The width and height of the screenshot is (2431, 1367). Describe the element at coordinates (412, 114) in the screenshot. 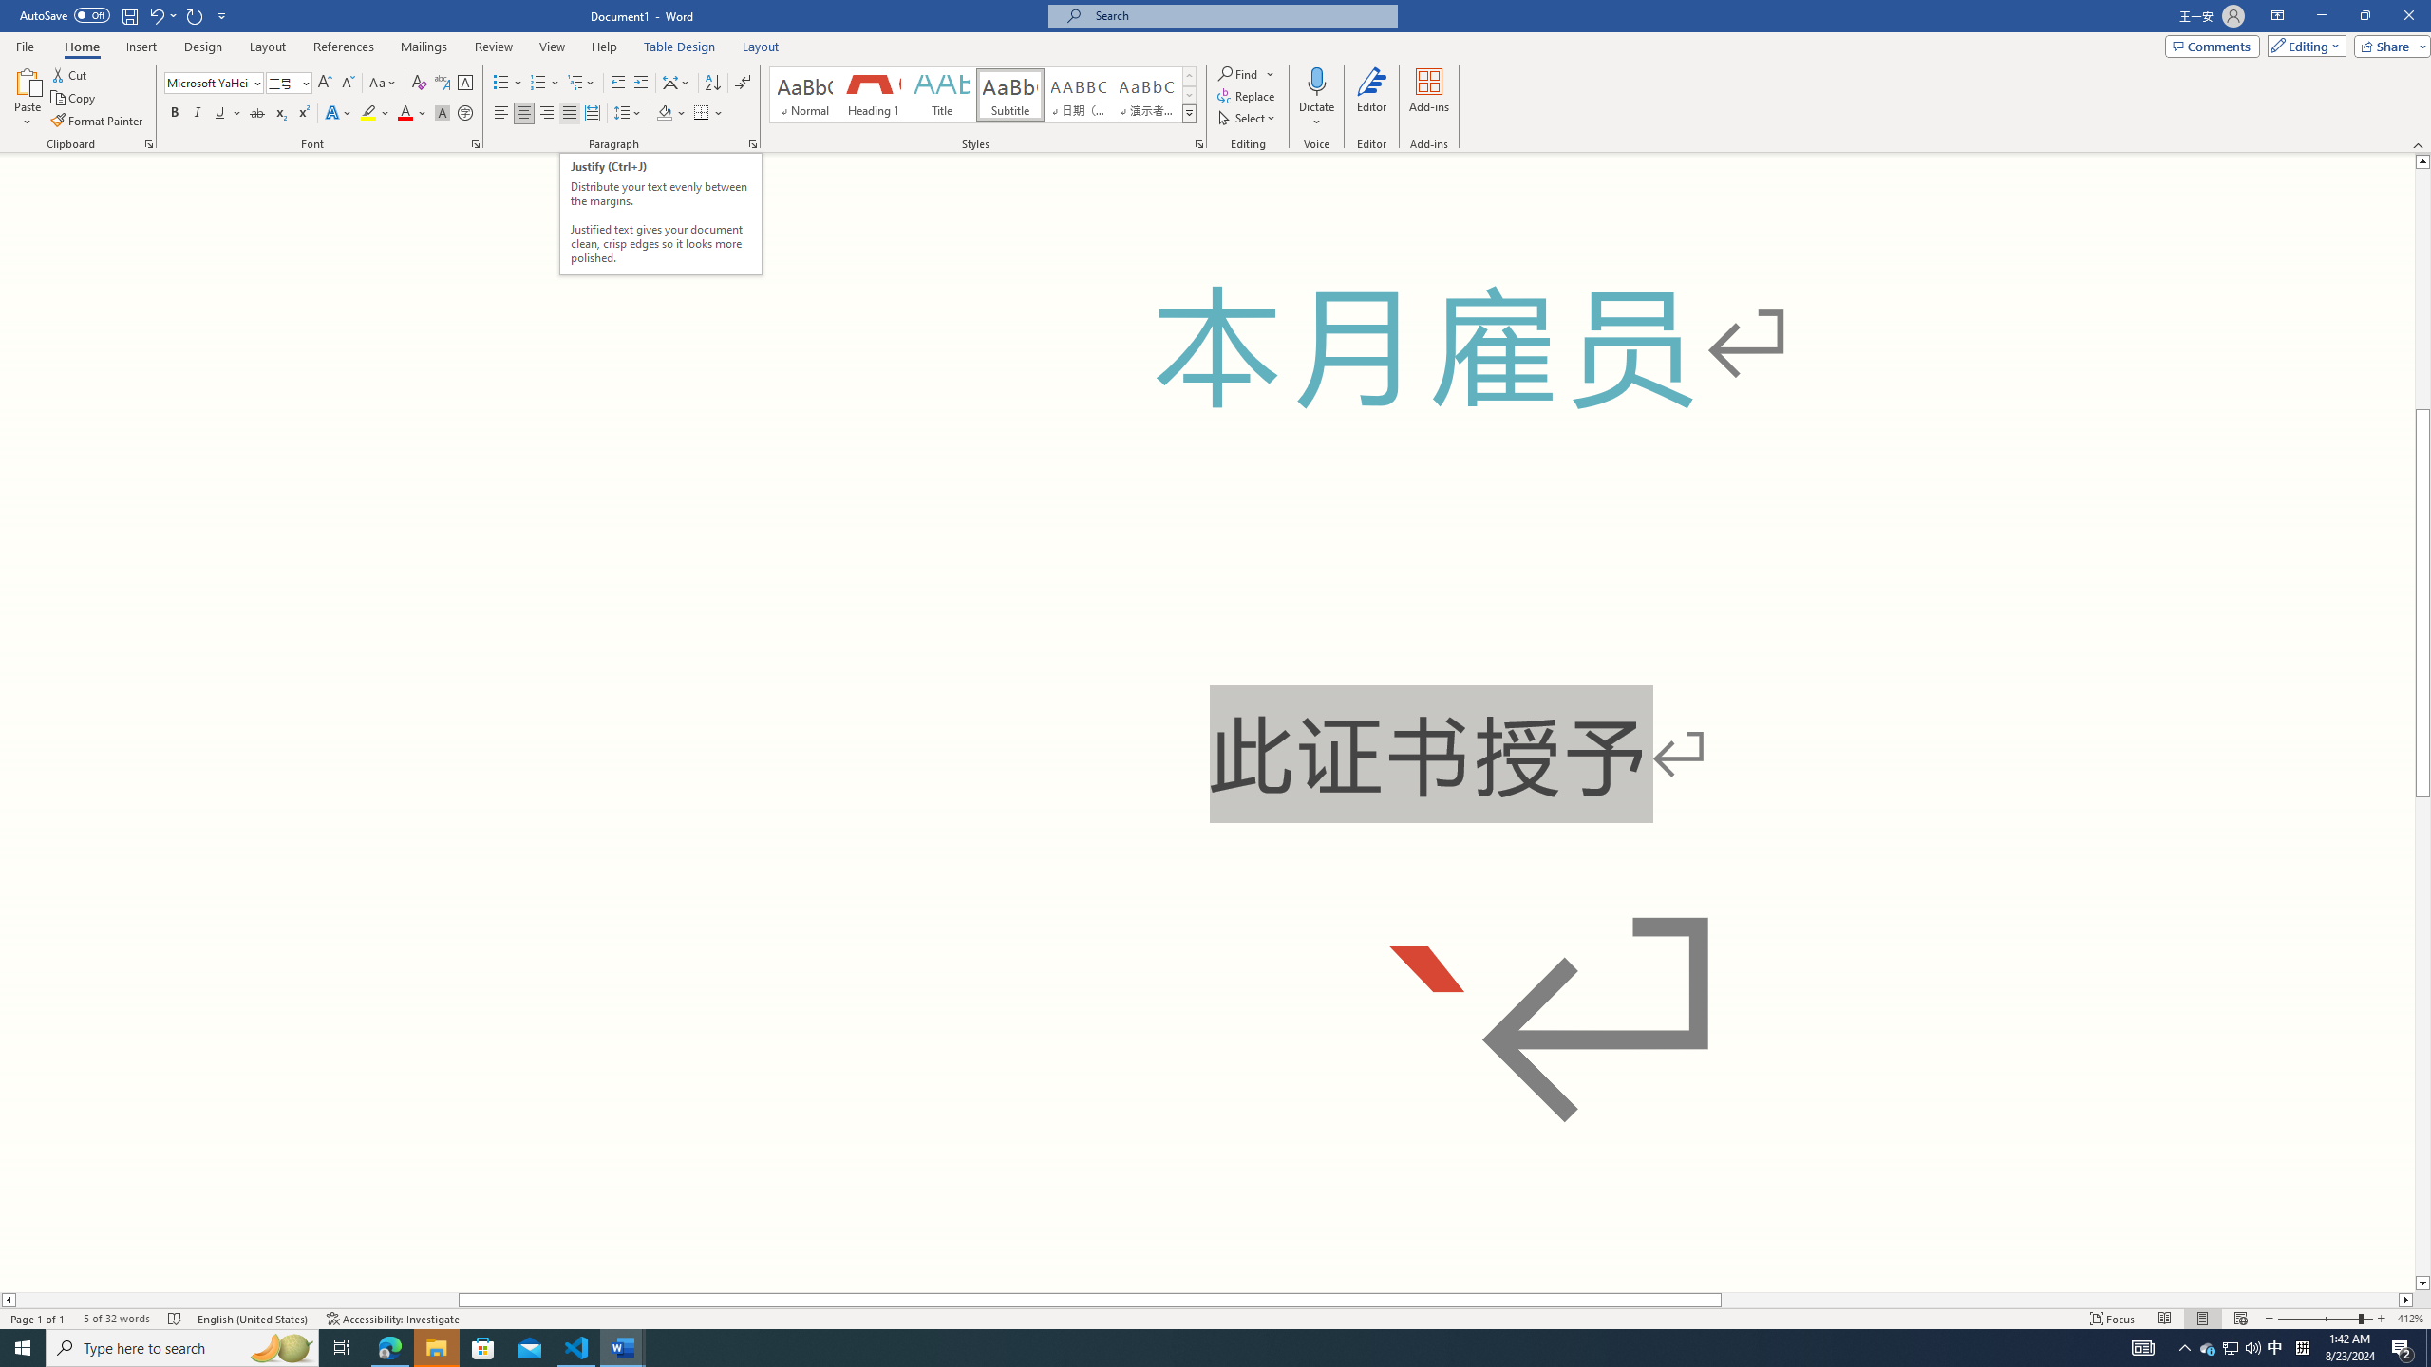

I see `Font Color` at that location.